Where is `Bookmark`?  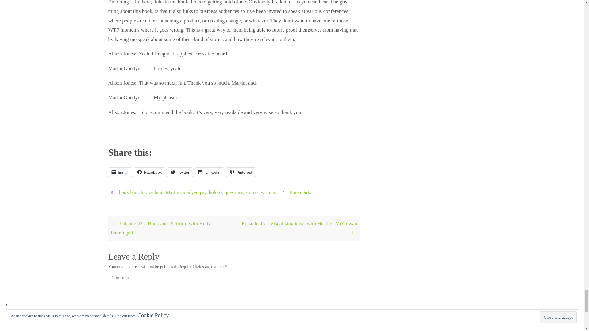
Bookmark is located at coordinates (299, 192).